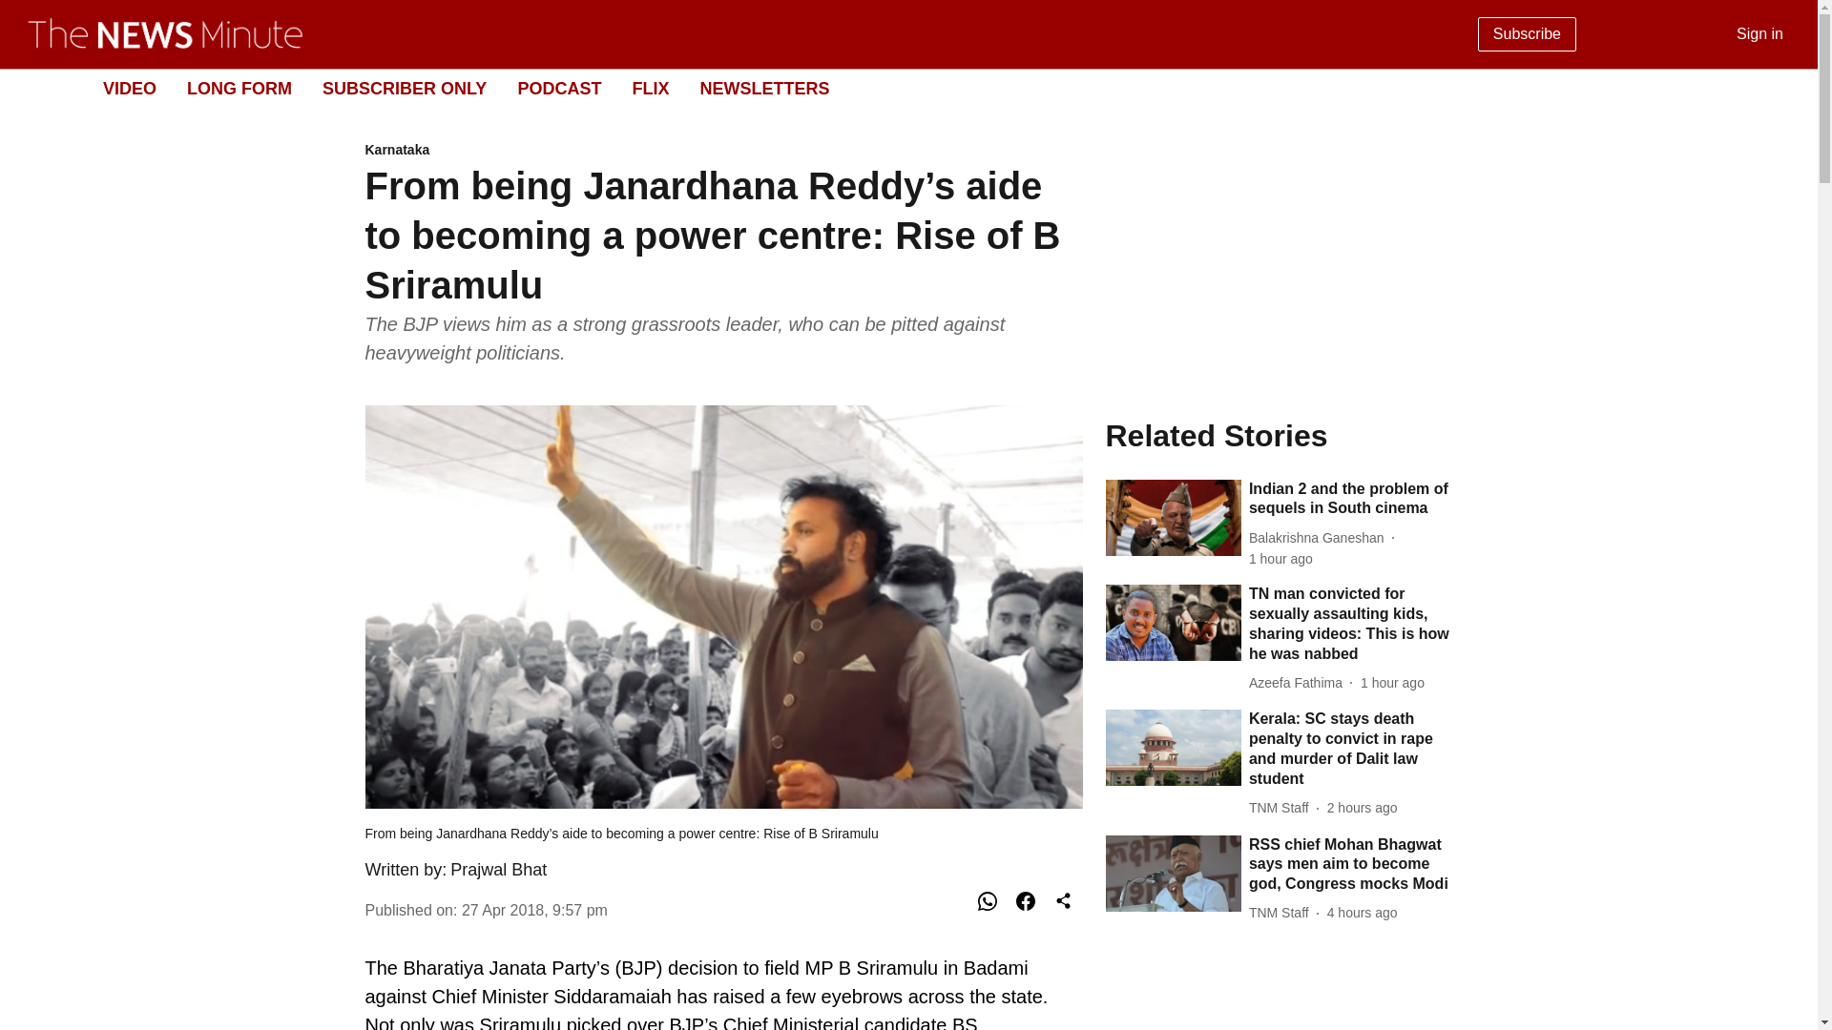 Image resolution: width=1832 pixels, height=1030 pixels. What do you see at coordinates (1300, 683) in the screenshot?
I see `Azeefa Fathima` at bounding box center [1300, 683].